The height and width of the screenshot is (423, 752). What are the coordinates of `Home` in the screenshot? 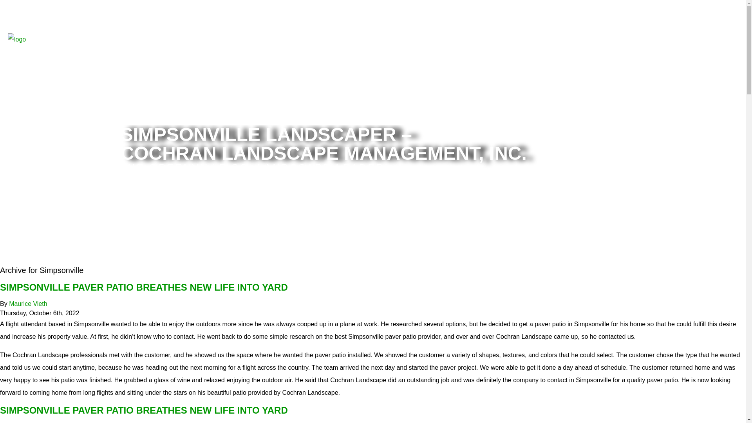 It's located at (550, 67).